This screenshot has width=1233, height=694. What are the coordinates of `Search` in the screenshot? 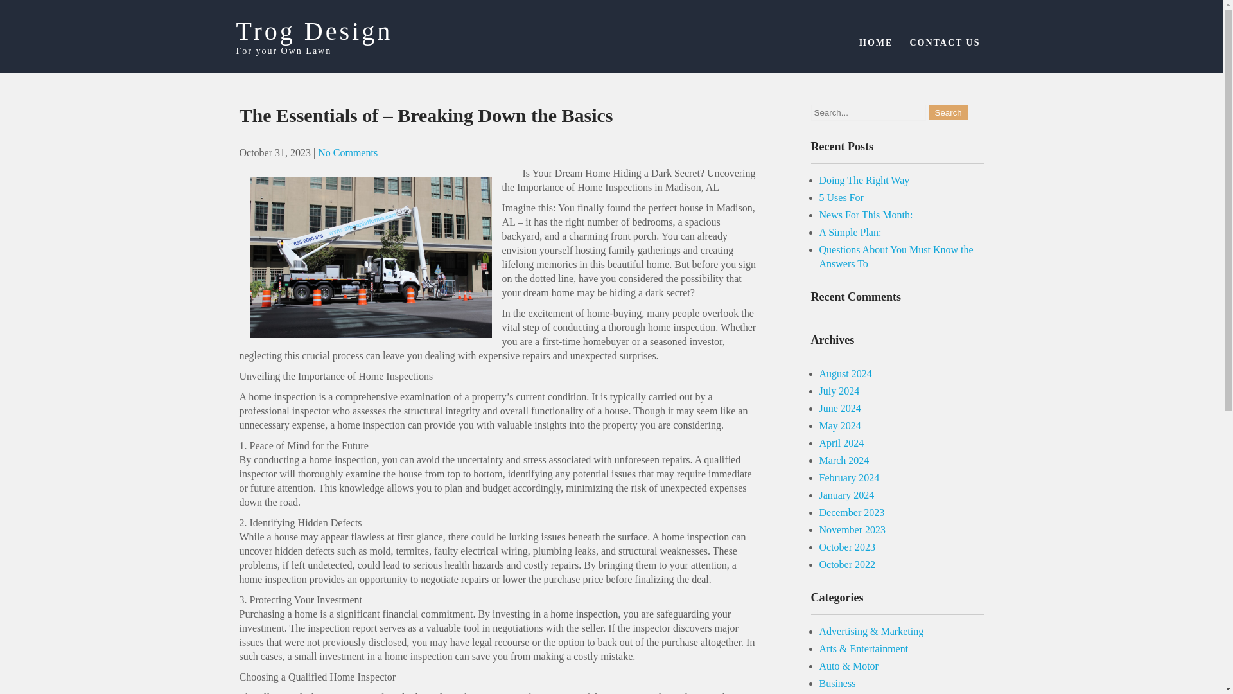 It's located at (948, 112).